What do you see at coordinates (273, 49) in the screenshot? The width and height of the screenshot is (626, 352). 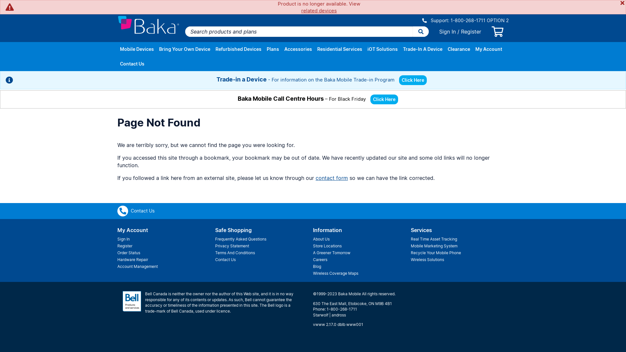 I see `Plans` at bounding box center [273, 49].